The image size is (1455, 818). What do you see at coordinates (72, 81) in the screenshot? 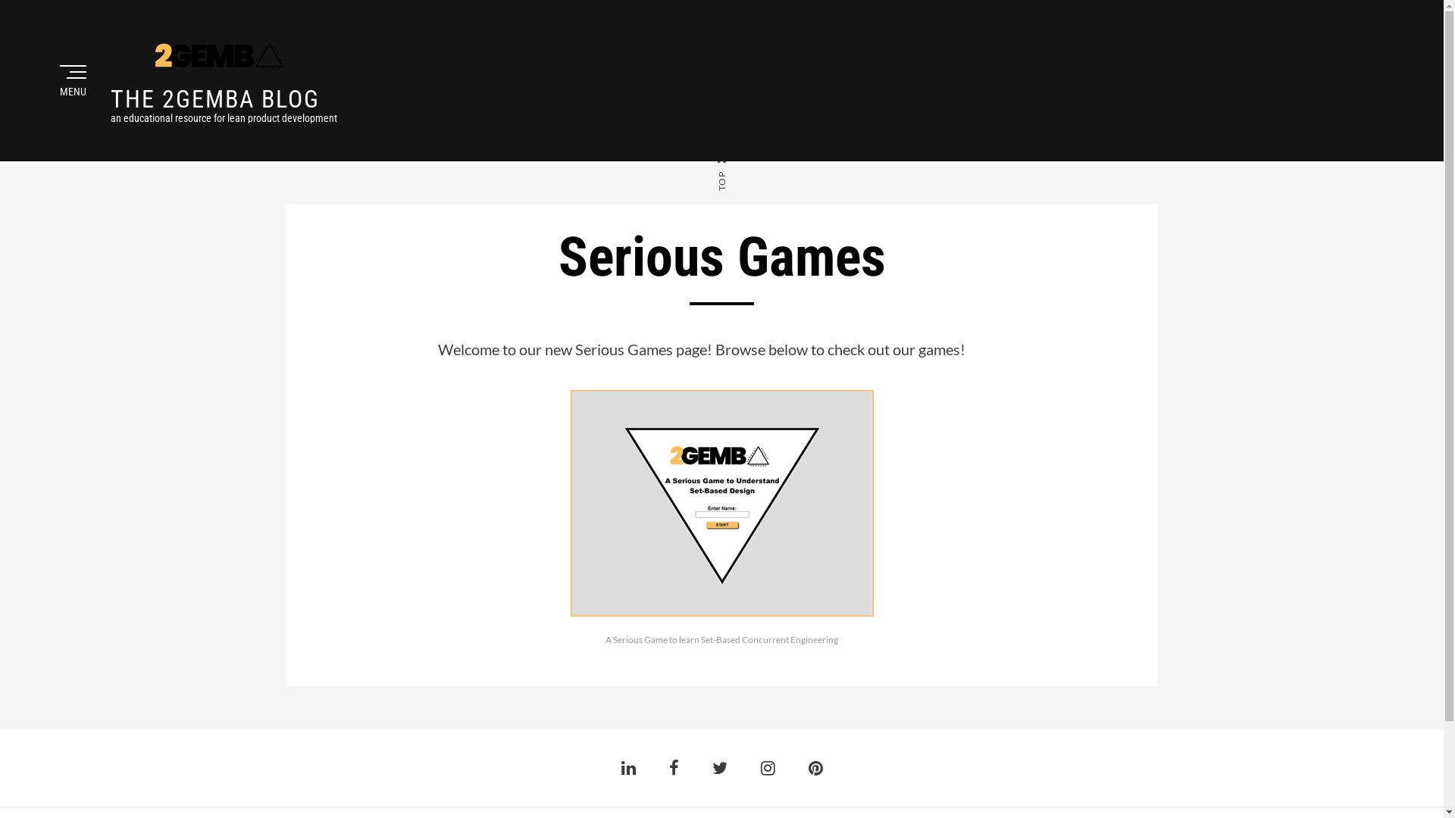
I see `MENU` at bounding box center [72, 81].